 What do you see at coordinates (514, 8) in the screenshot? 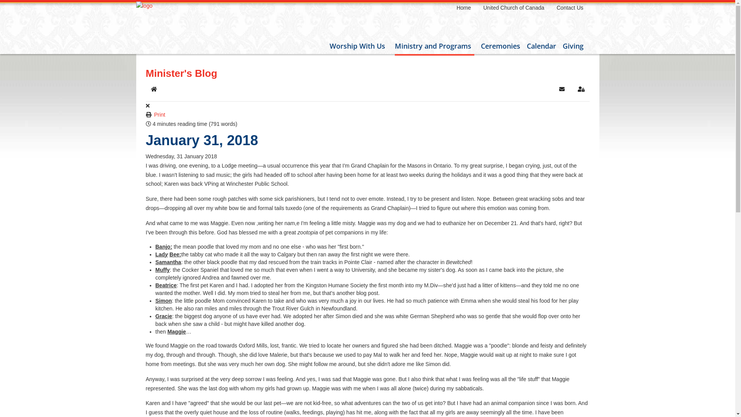
I see `United Church of Canada` at bounding box center [514, 8].